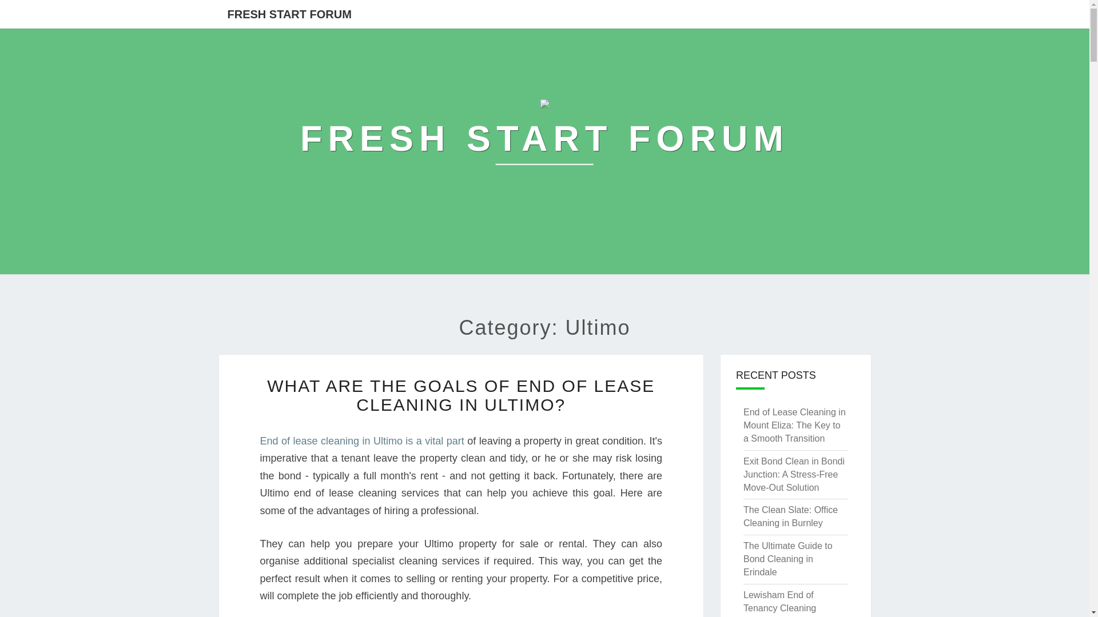 The height and width of the screenshot is (617, 1098). Describe the element at coordinates (779, 601) in the screenshot. I see `Lewisham End of Tenancy Cleaning` at that location.